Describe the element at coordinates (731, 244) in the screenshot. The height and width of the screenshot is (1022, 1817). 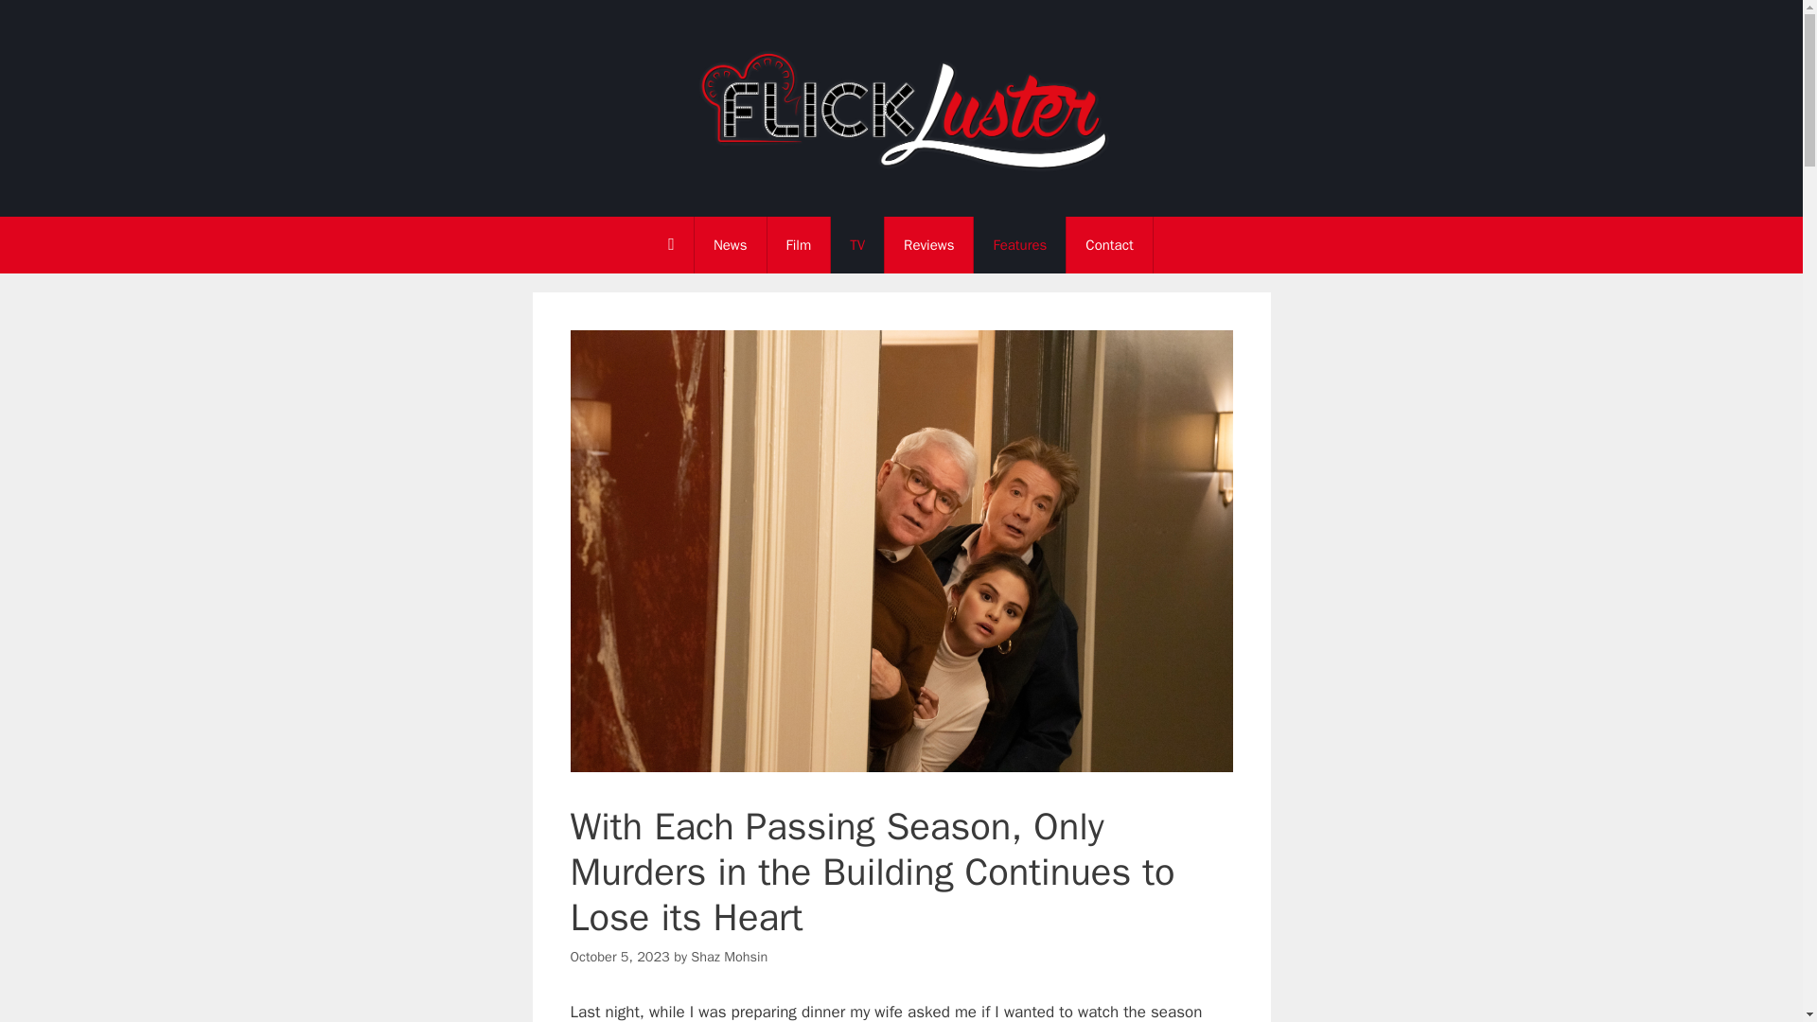
I see `News` at that location.